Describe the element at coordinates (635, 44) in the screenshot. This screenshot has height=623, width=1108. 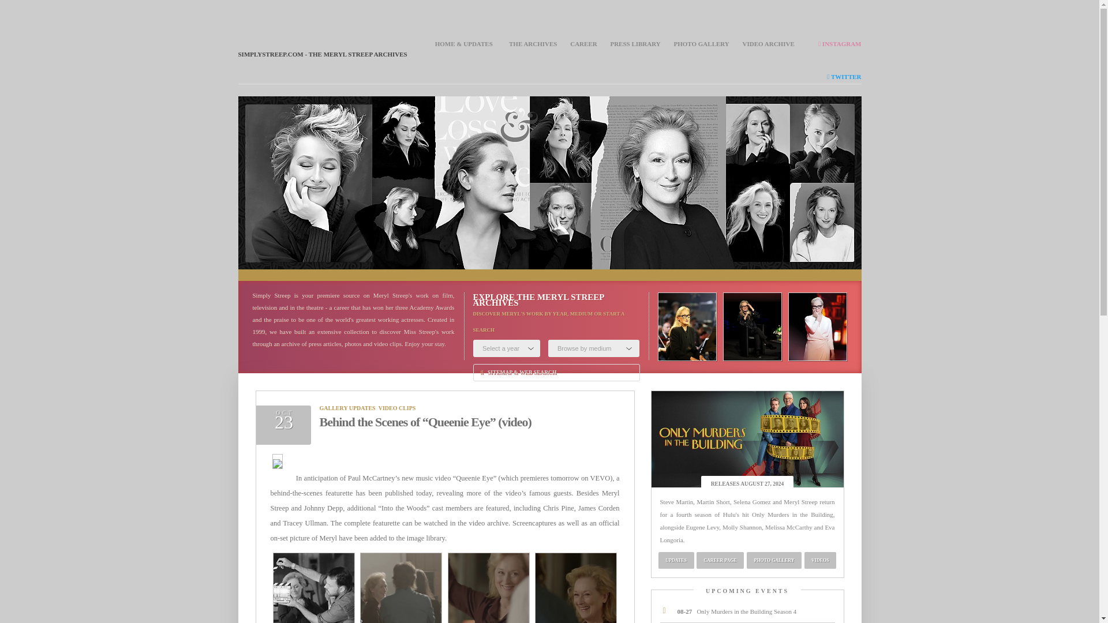
I see `PRESS LIBRARY` at that location.